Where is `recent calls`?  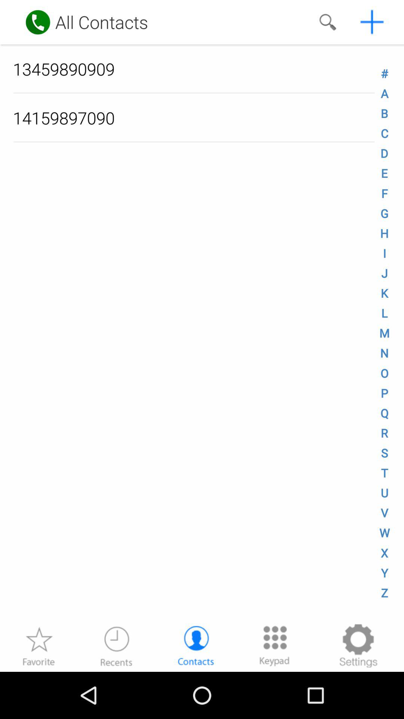 recent calls is located at coordinates (116, 646).